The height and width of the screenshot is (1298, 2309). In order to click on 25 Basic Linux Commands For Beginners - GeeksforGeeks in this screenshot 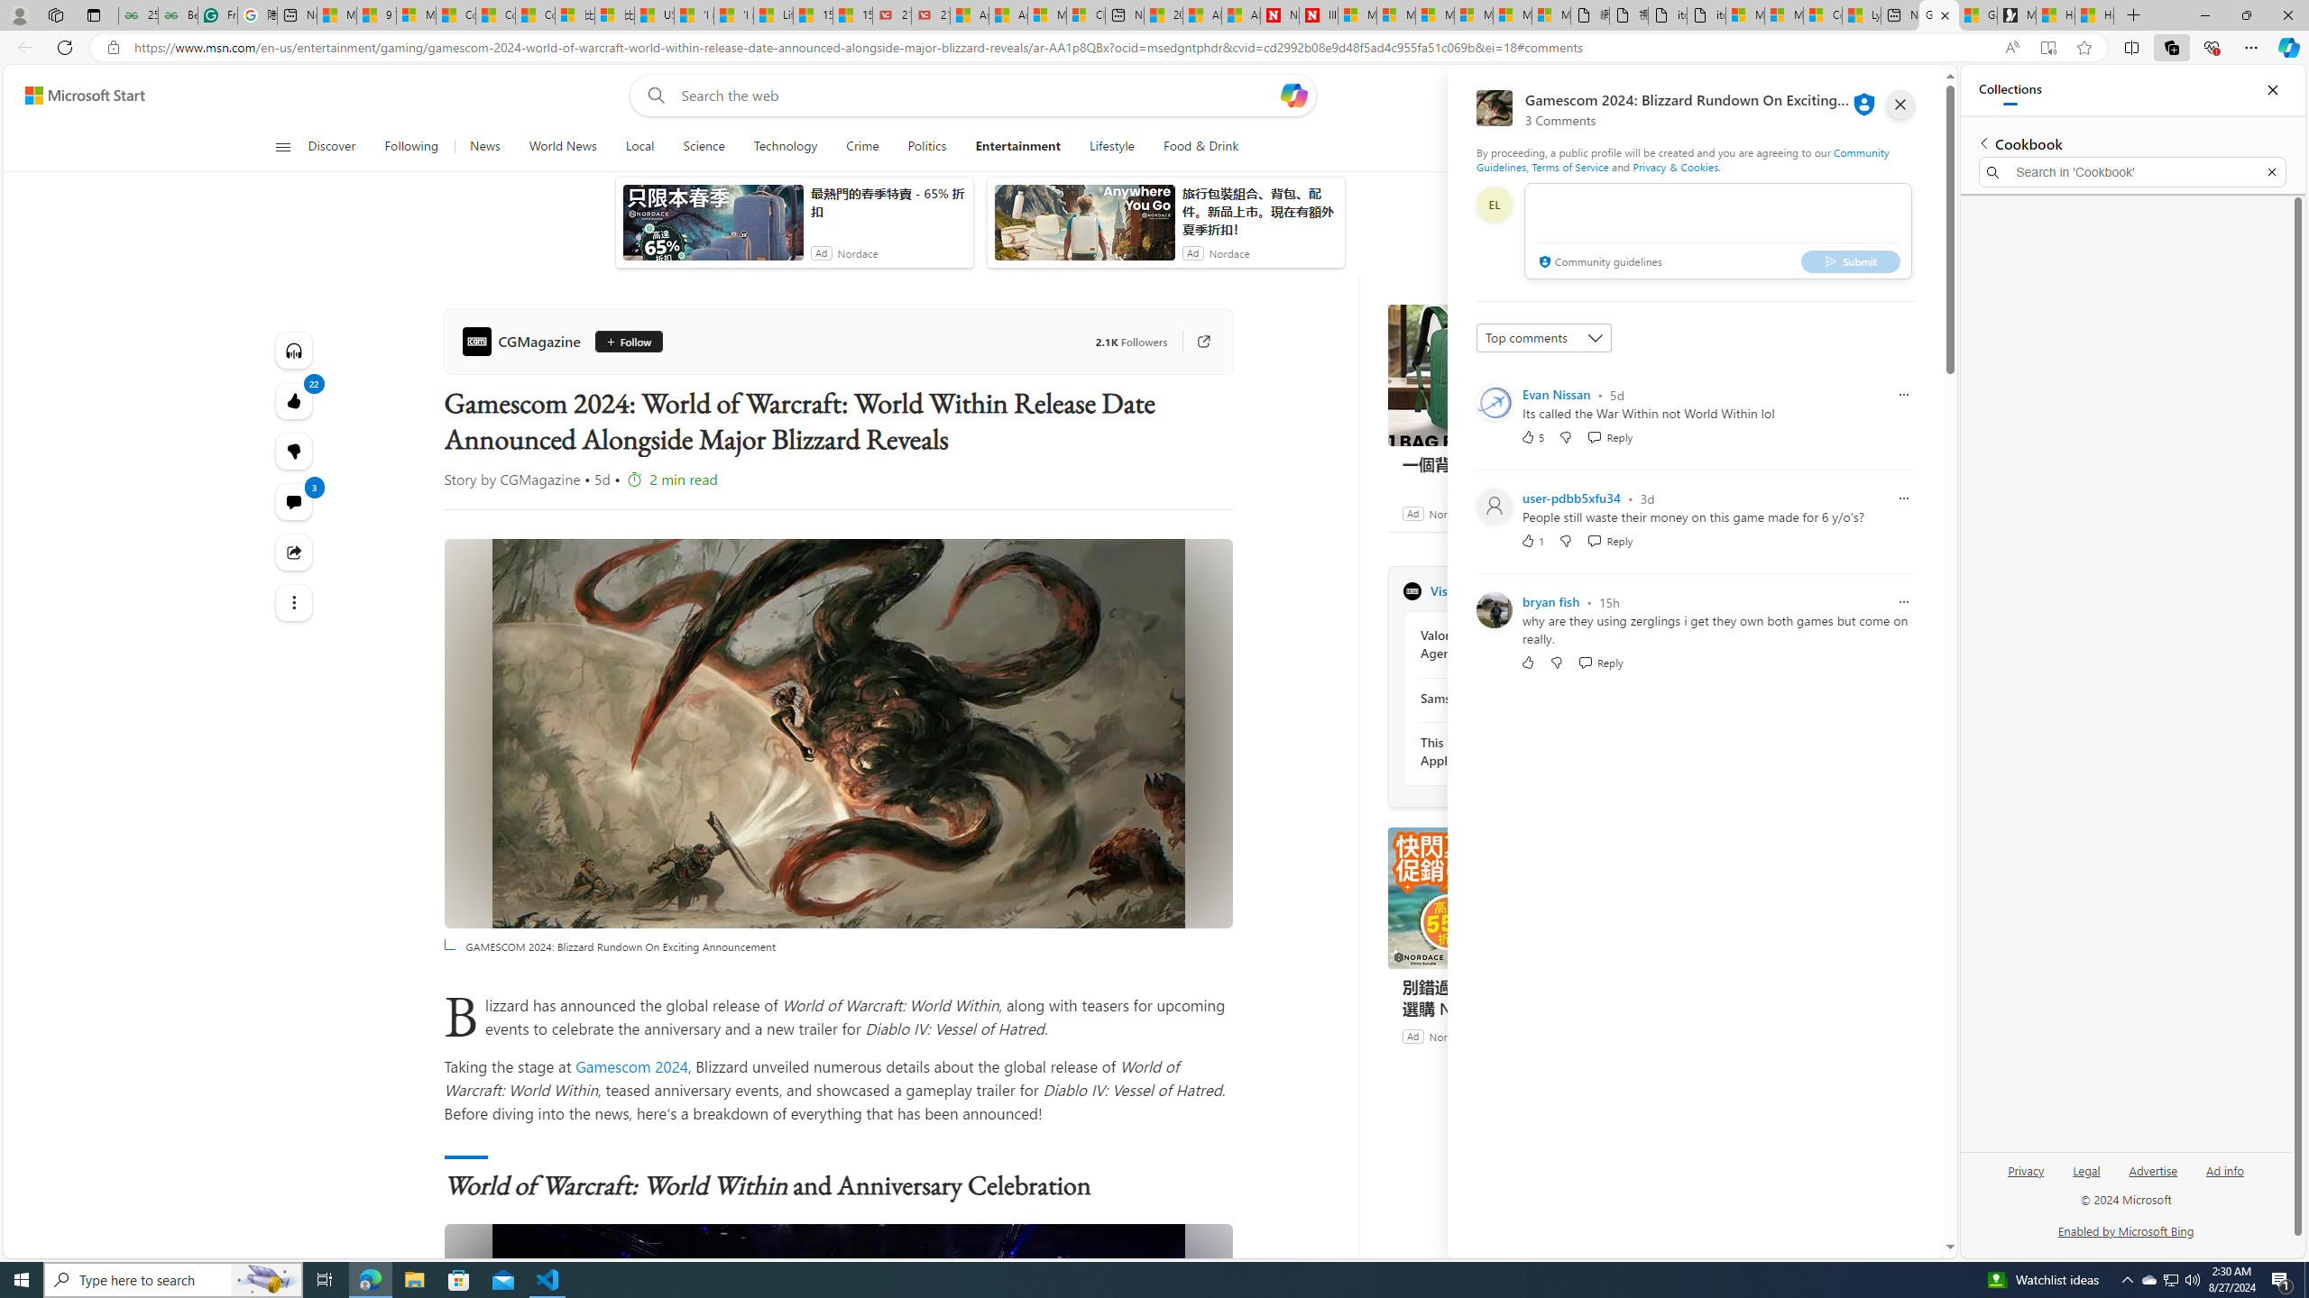, I will do `click(138, 15)`.